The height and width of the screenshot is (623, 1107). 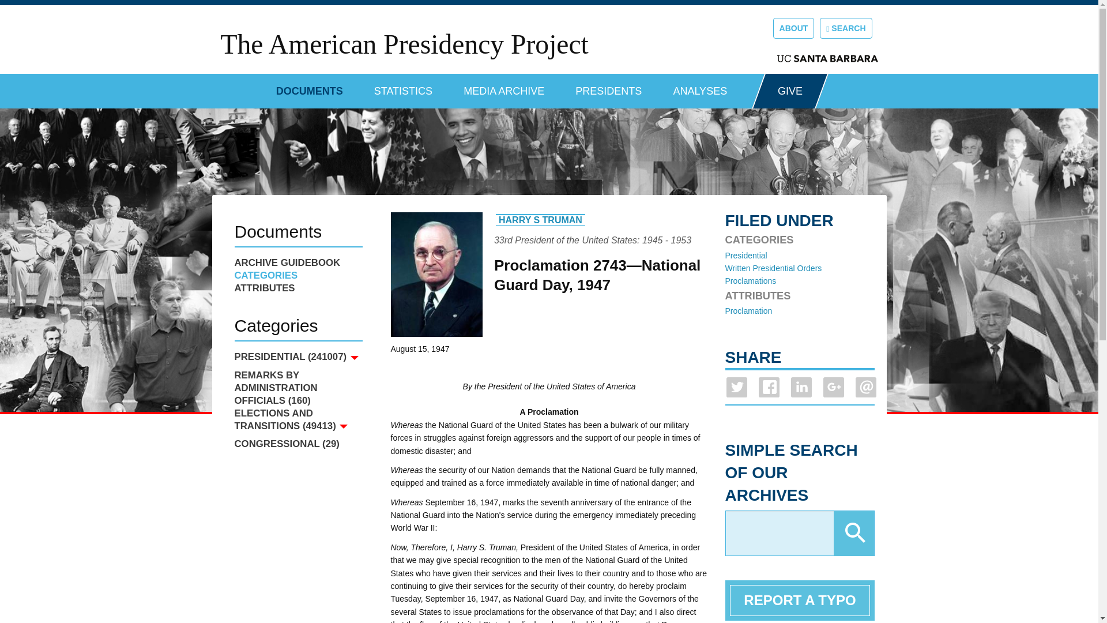 What do you see at coordinates (298, 288) in the screenshot?
I see `ATTRIBUTES` at bounding box center [298, 288].